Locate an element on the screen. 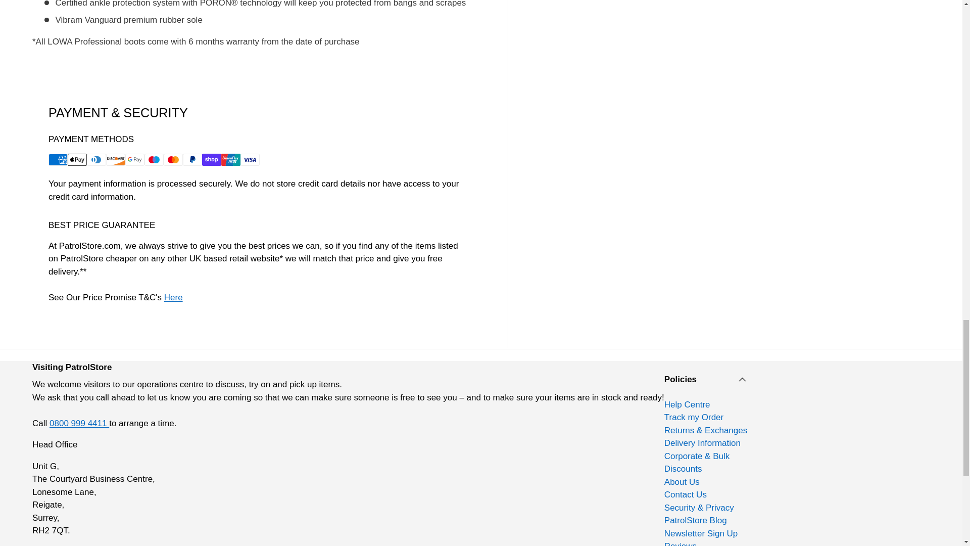 The image size is (970, 546). tel:08009994411 is located at coordinates (79, 423).